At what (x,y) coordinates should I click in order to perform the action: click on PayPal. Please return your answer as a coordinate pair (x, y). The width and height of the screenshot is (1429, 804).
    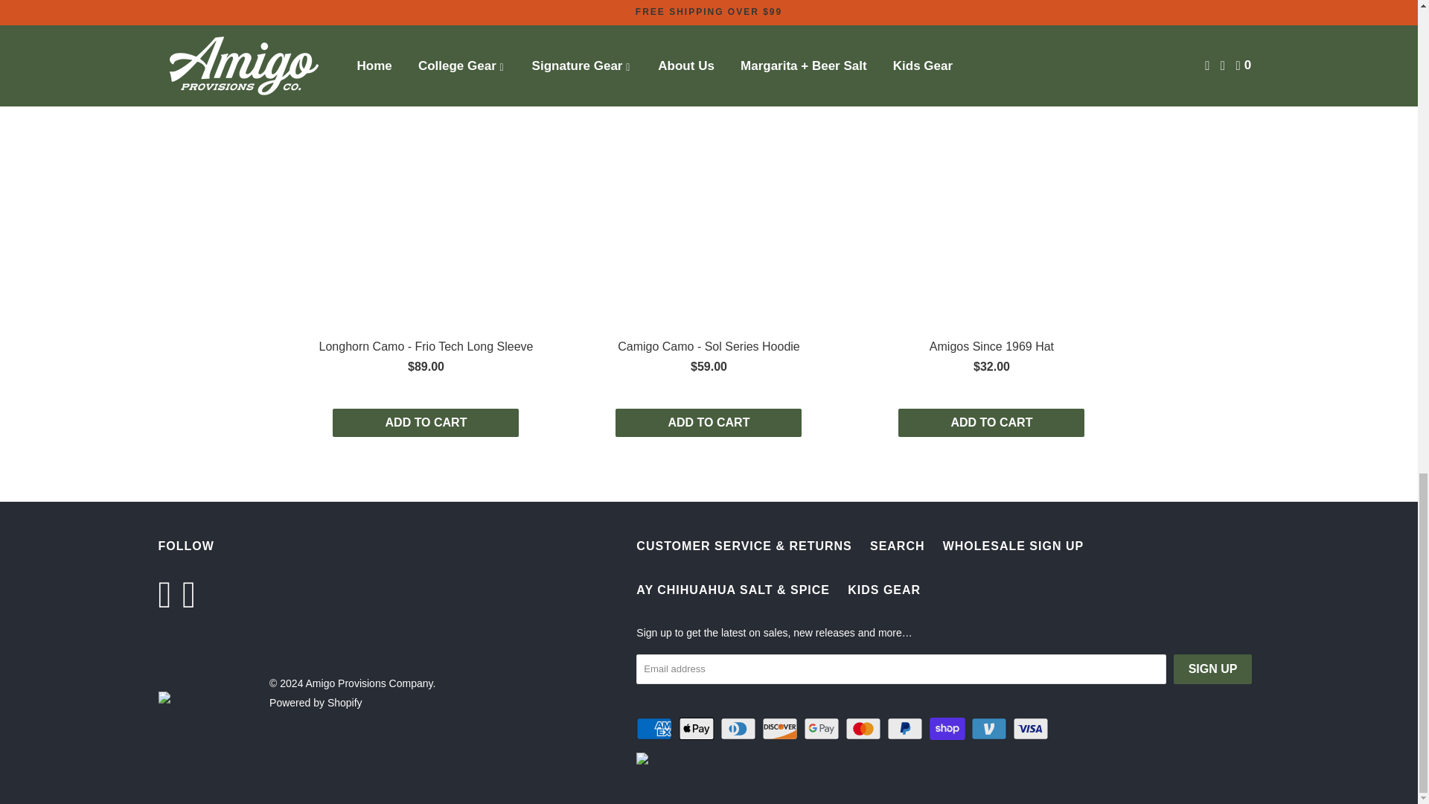
    Looking at the image, I should click on (907, 728).